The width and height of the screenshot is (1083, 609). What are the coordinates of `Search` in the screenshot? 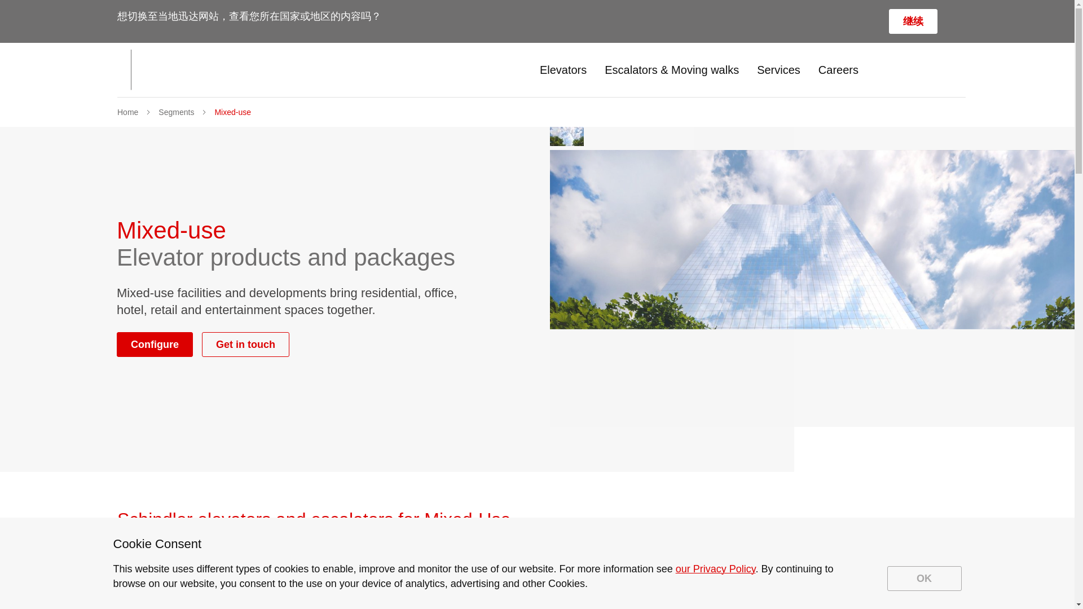 It's located at (892, 70).